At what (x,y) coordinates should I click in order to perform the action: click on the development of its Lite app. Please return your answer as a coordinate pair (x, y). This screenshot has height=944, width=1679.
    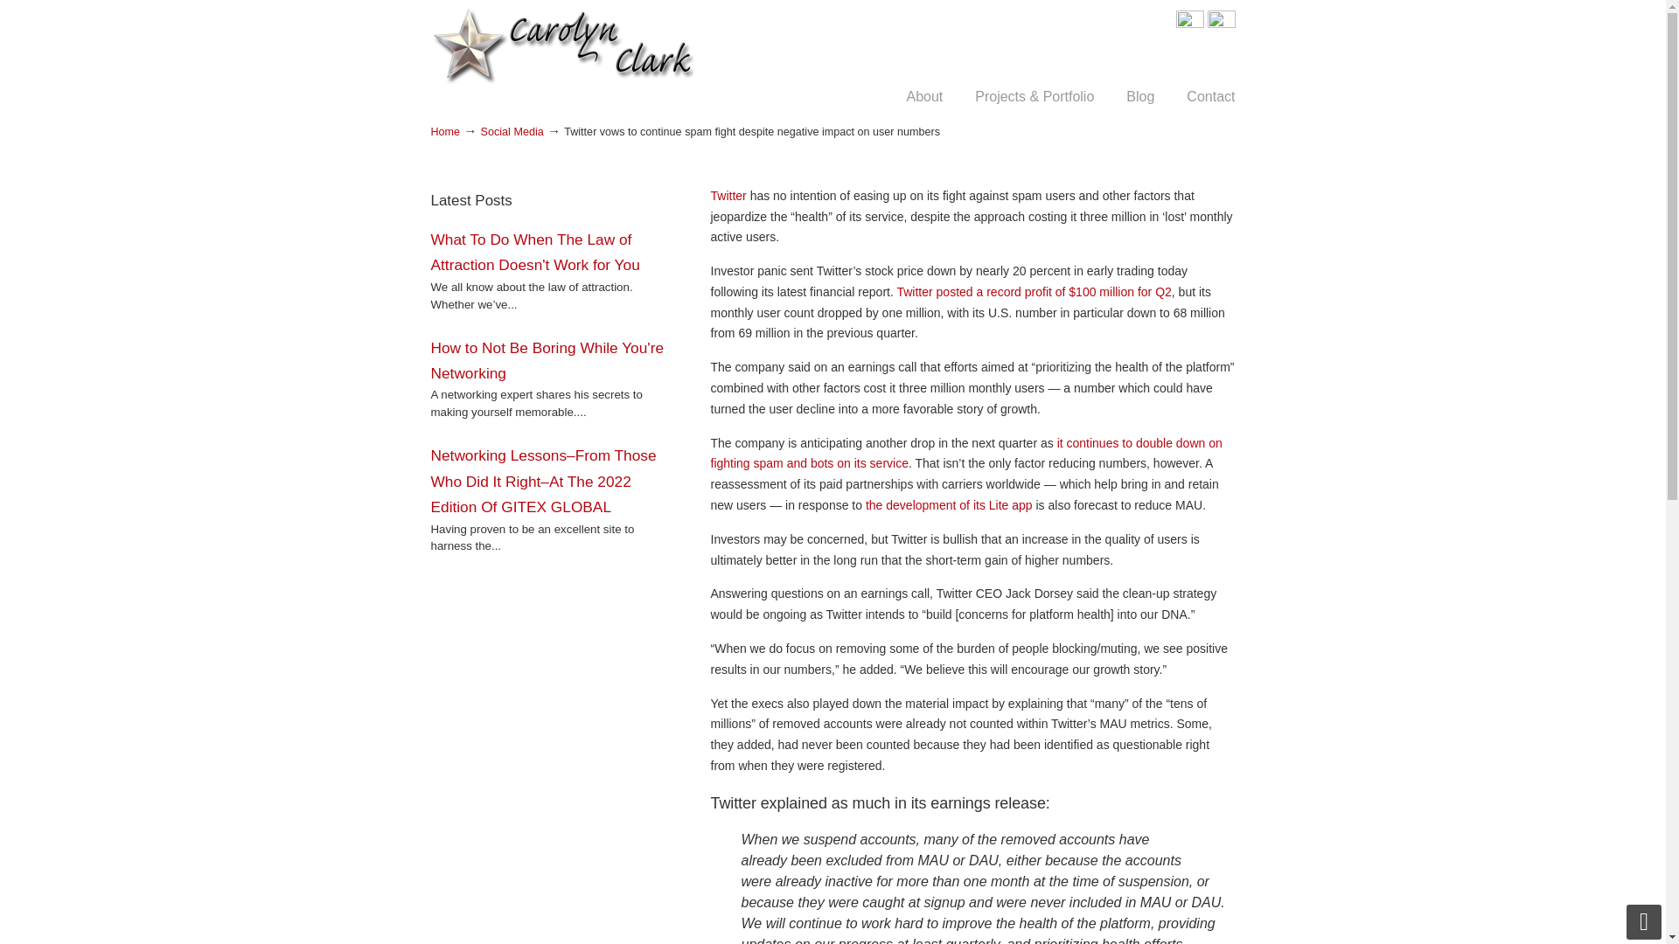
    Looking at the image, I should click on (949, 505).